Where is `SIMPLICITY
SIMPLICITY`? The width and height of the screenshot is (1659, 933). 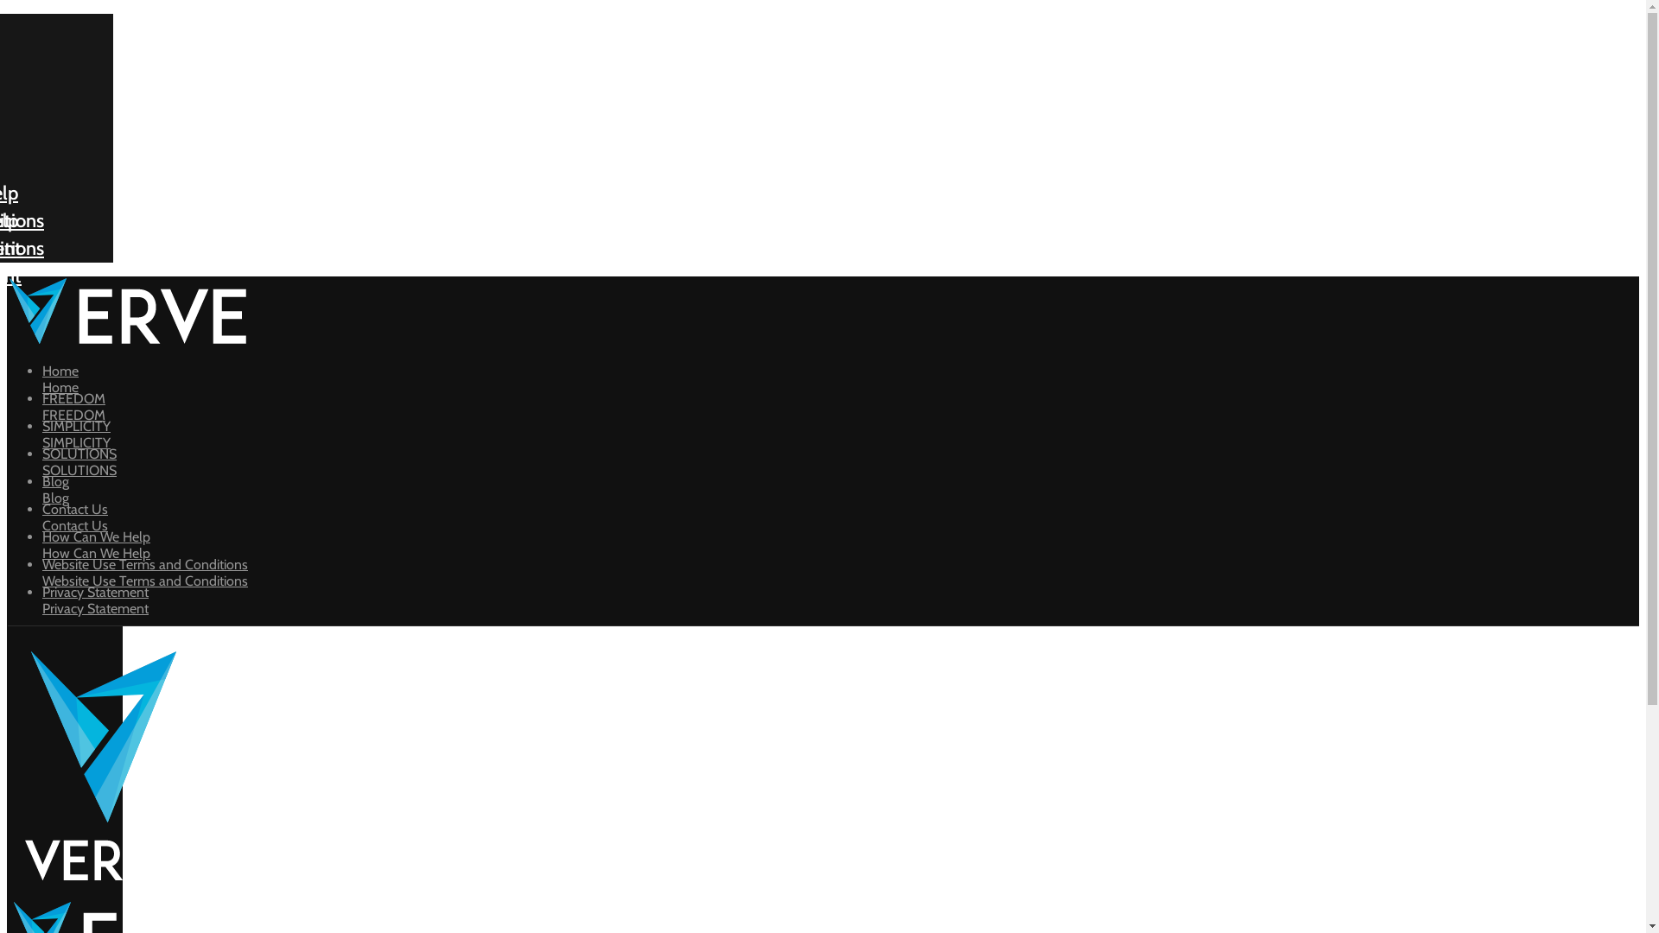 SIMPLICITY
SIMPLICITY is located at coordinates (841, 432).